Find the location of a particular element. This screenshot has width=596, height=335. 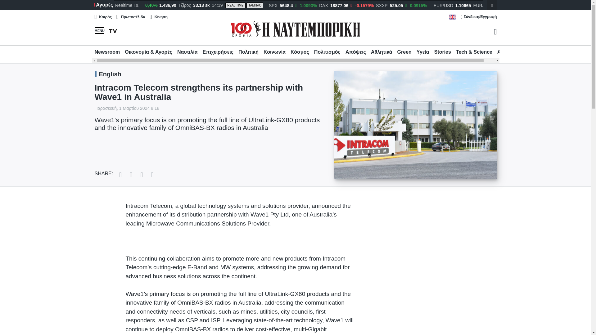

SXXP is located at coordinates (382, 5).